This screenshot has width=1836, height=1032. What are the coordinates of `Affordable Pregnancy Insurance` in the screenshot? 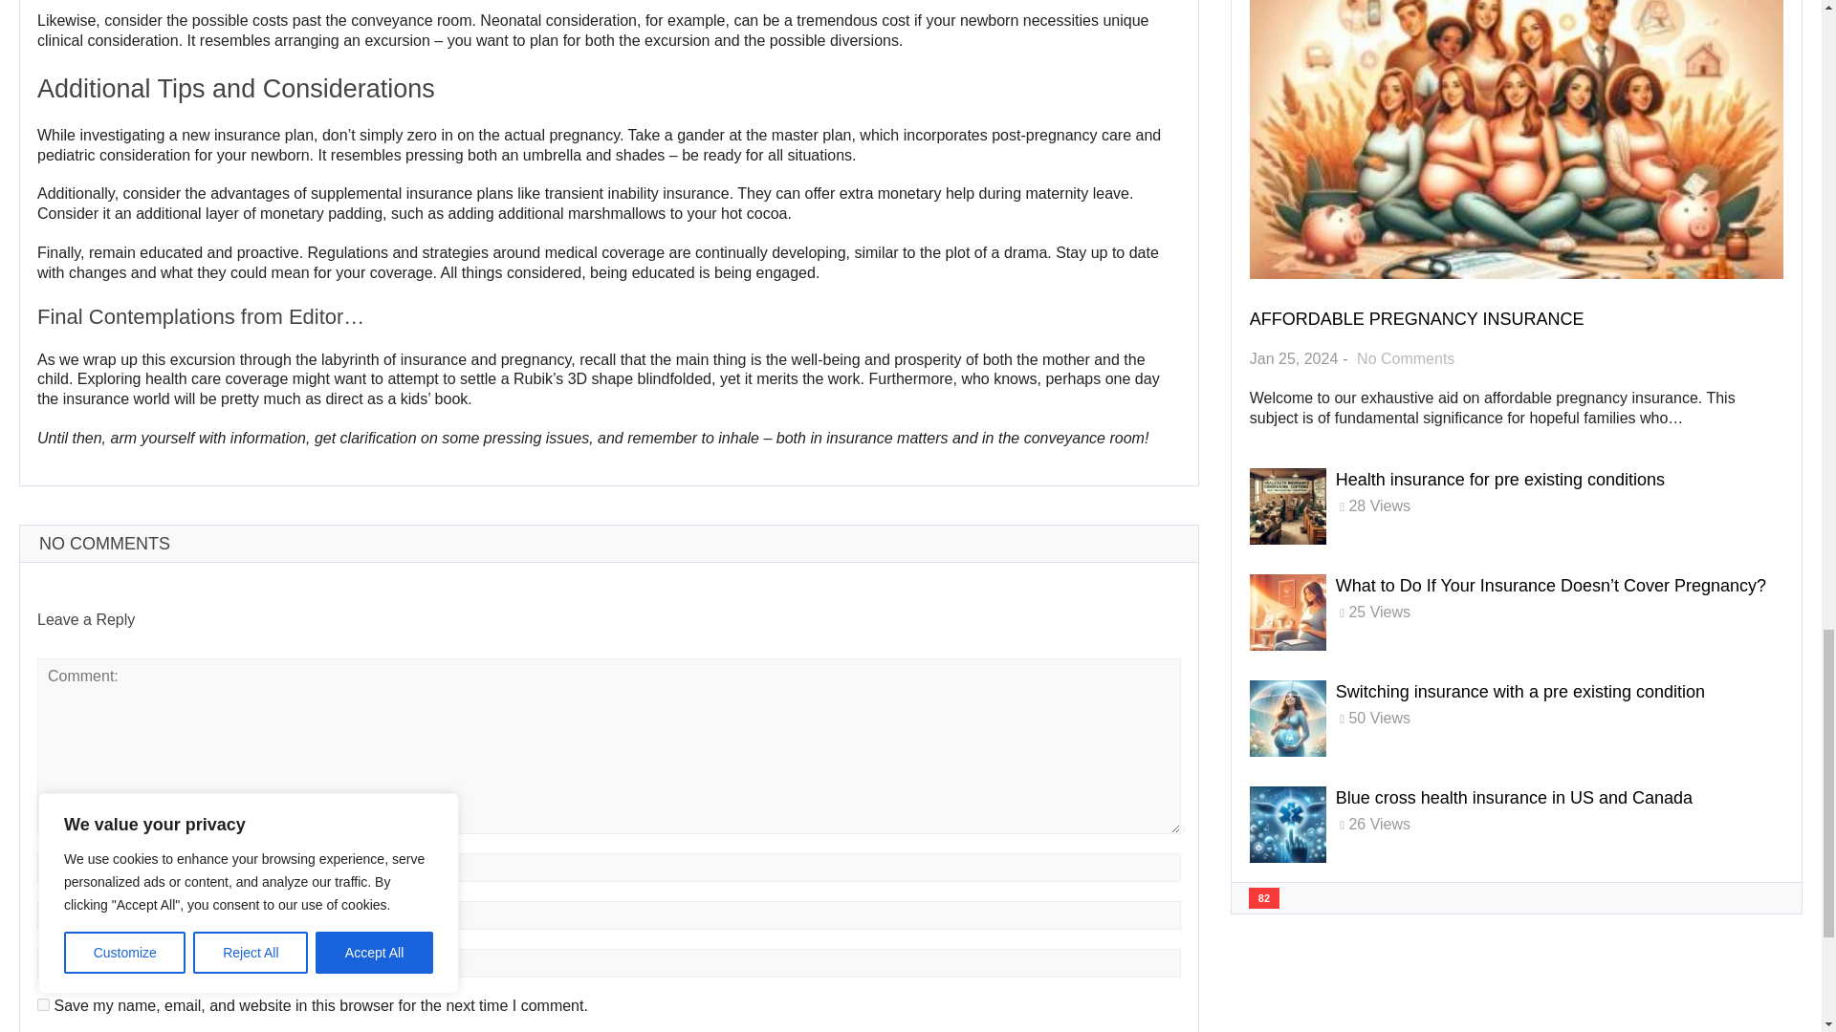 It's located at (1417, 319).